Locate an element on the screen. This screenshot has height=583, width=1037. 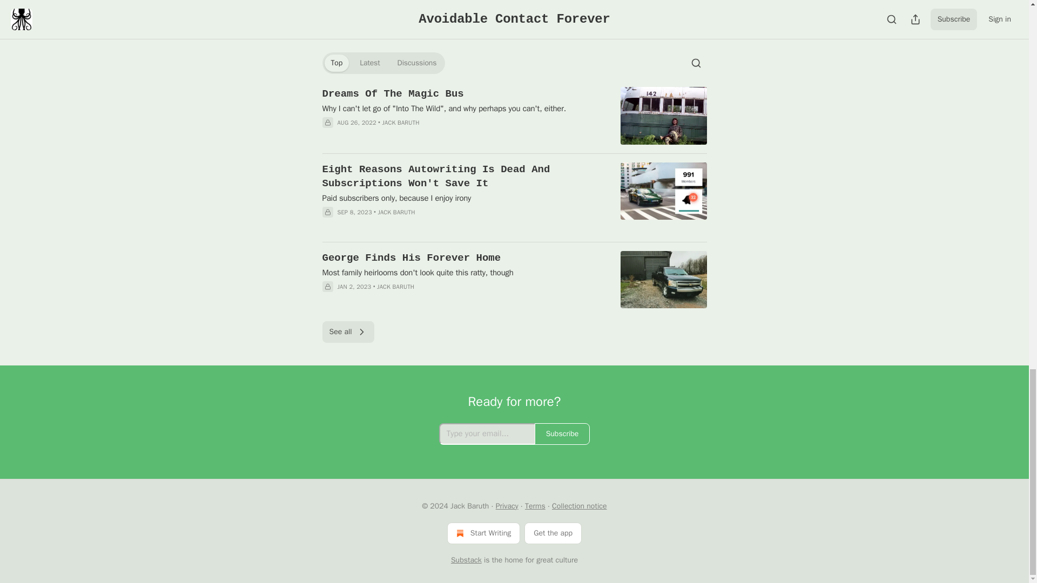
Discussions is located at coordinates (417, 63).